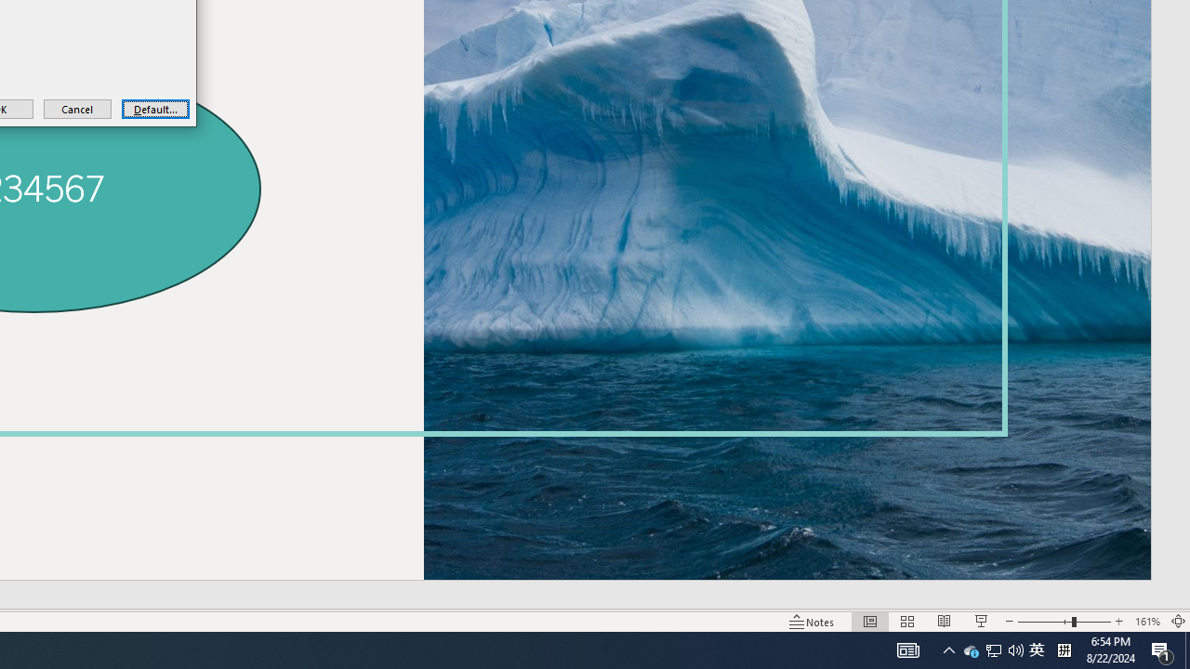 The image size is (1190, 669). Describe the element at coordinates (1064, 650) in the screenshot. I see `AutomationID: 4105` at that location.